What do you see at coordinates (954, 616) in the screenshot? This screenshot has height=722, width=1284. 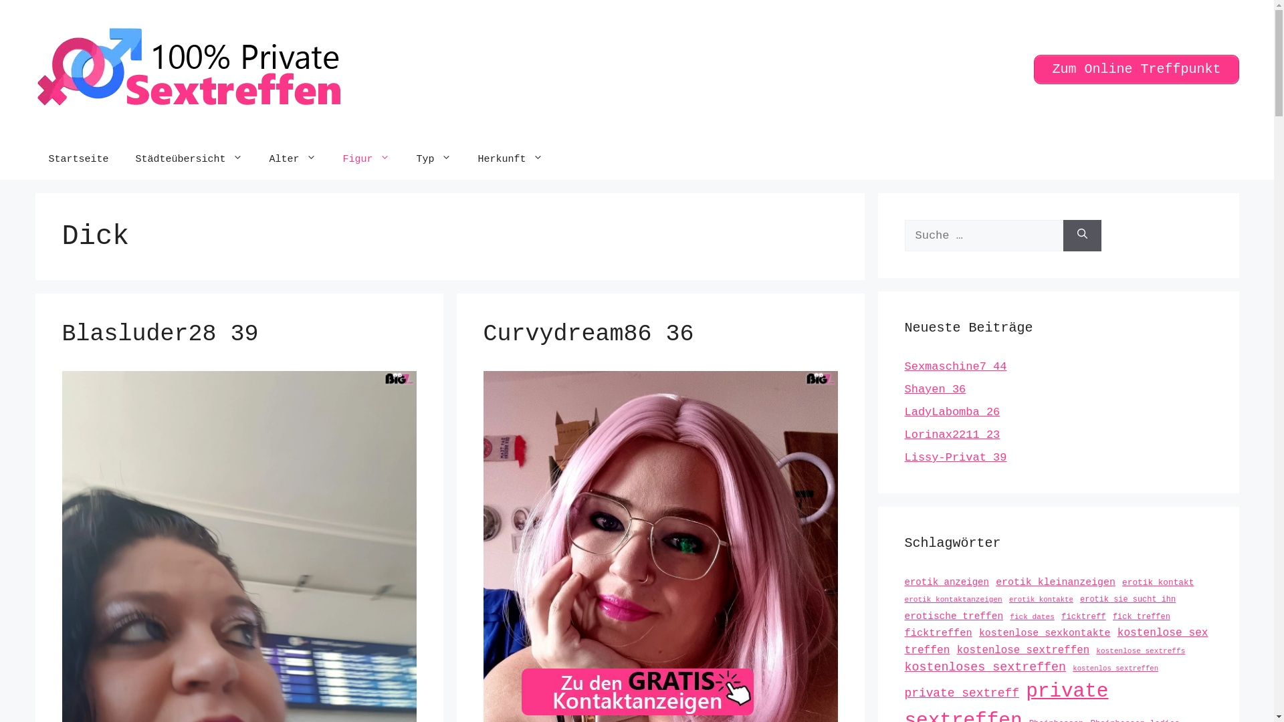 I see `erotische treffen` at bounding box center [954, 616].